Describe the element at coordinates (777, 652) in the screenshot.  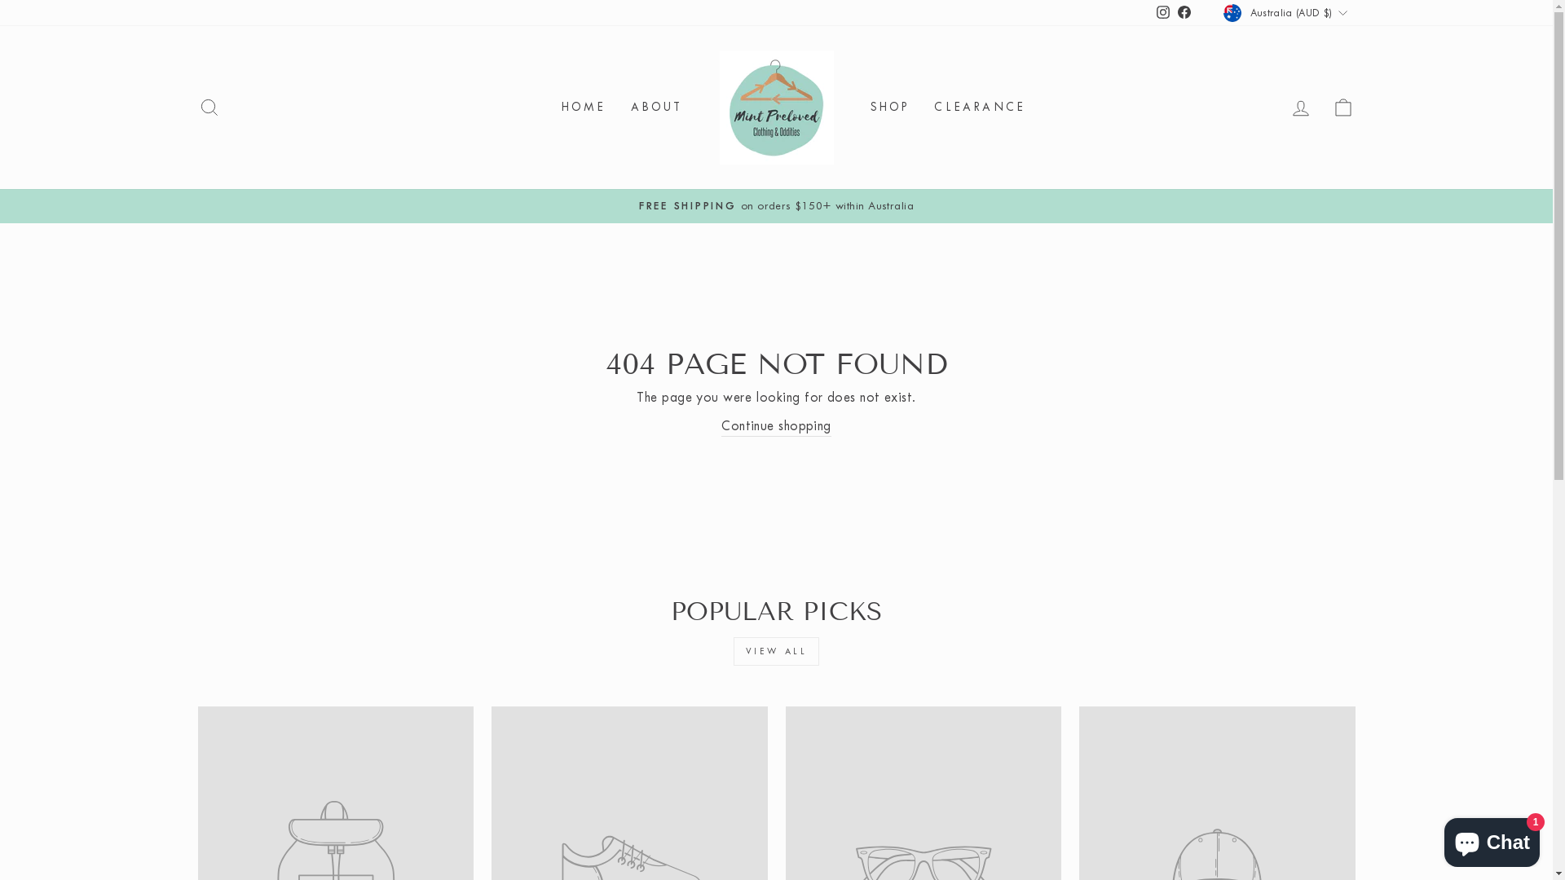
I see `VIEW ALL` at that location.